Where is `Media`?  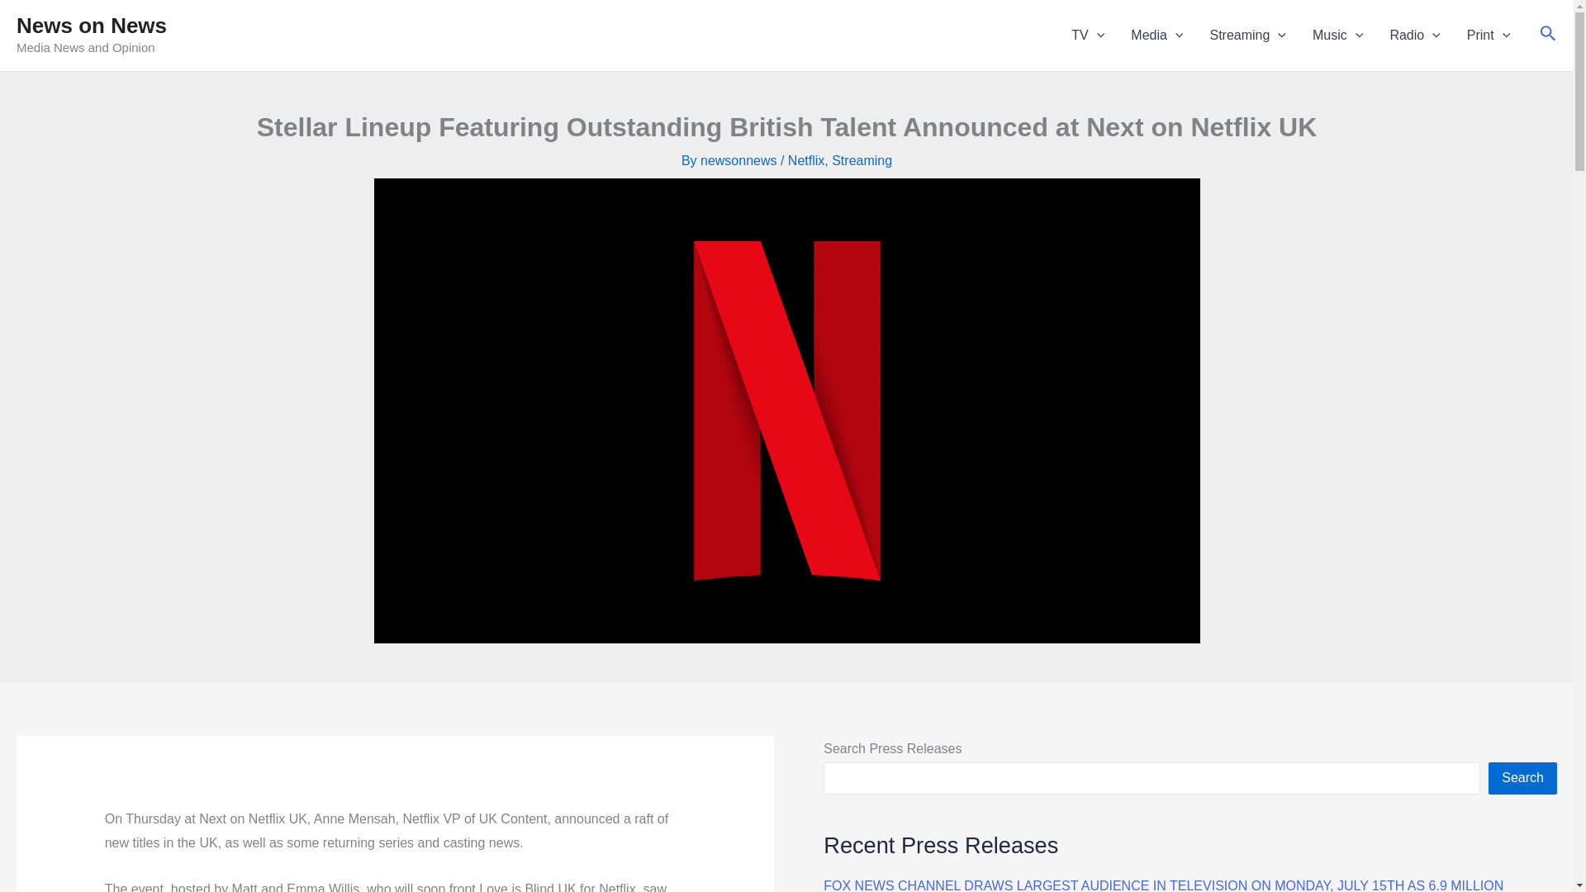
Media is located at coordinates (1156, 36).